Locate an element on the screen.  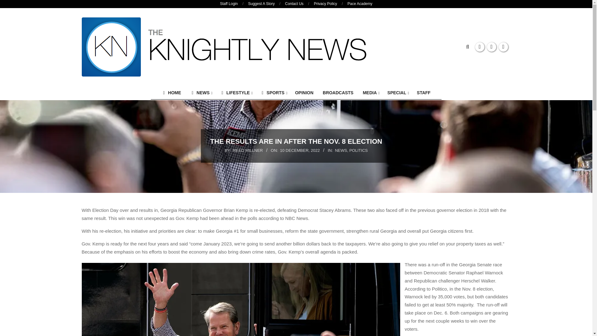
Posts by Reed Millner is located at coordinates (248, 151).